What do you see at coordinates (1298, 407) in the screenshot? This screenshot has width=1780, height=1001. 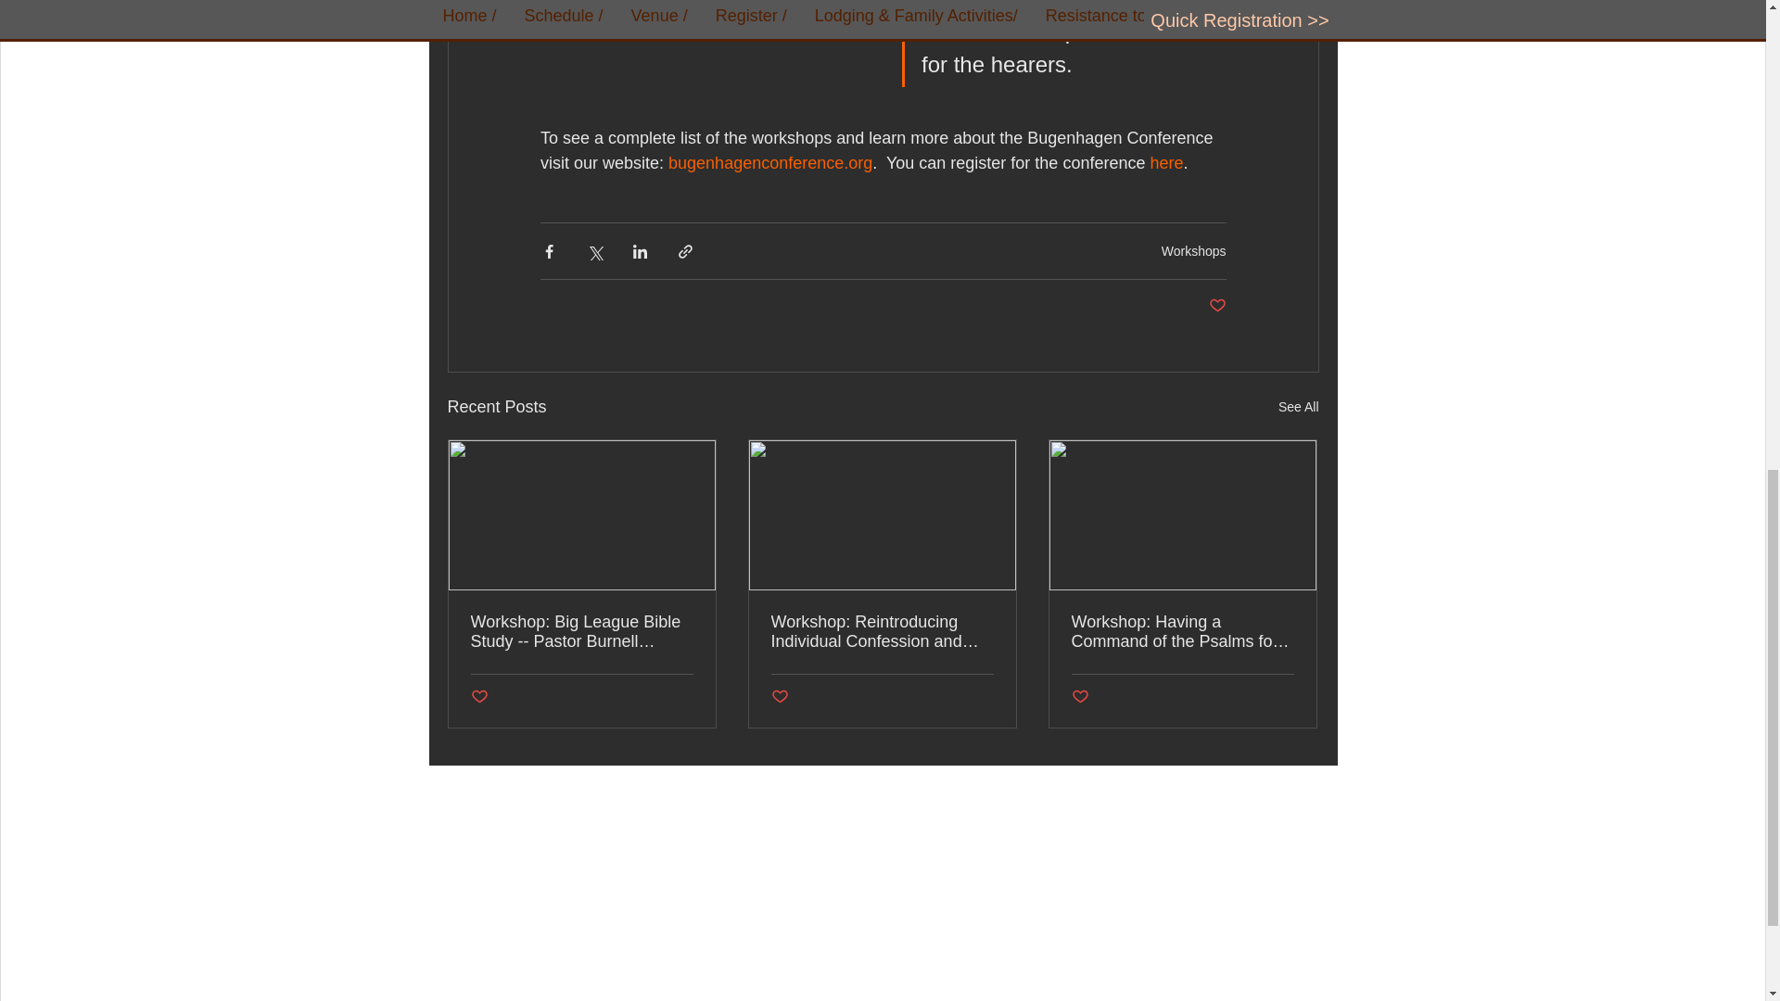 I see `See All` at bounding box center [1298, 407].